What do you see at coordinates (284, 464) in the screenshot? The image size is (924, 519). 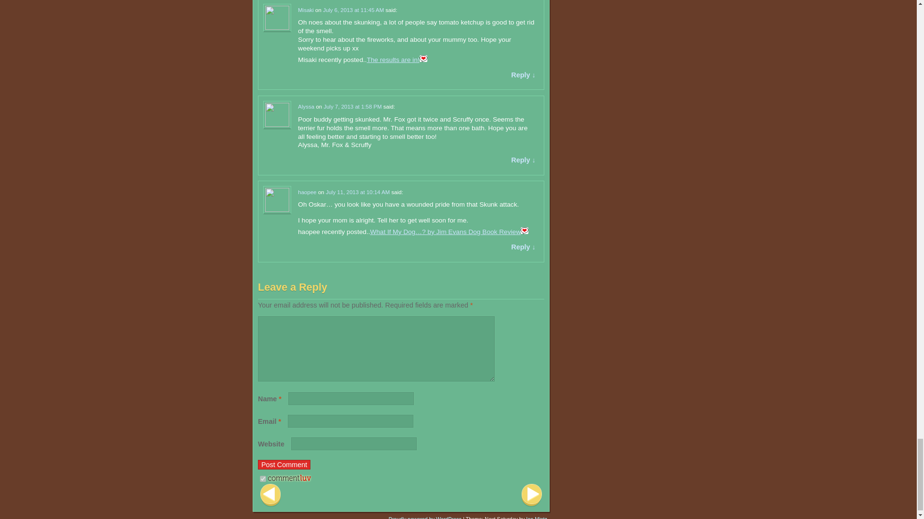 I see `Post Comment` at bounding box center [284, 464].